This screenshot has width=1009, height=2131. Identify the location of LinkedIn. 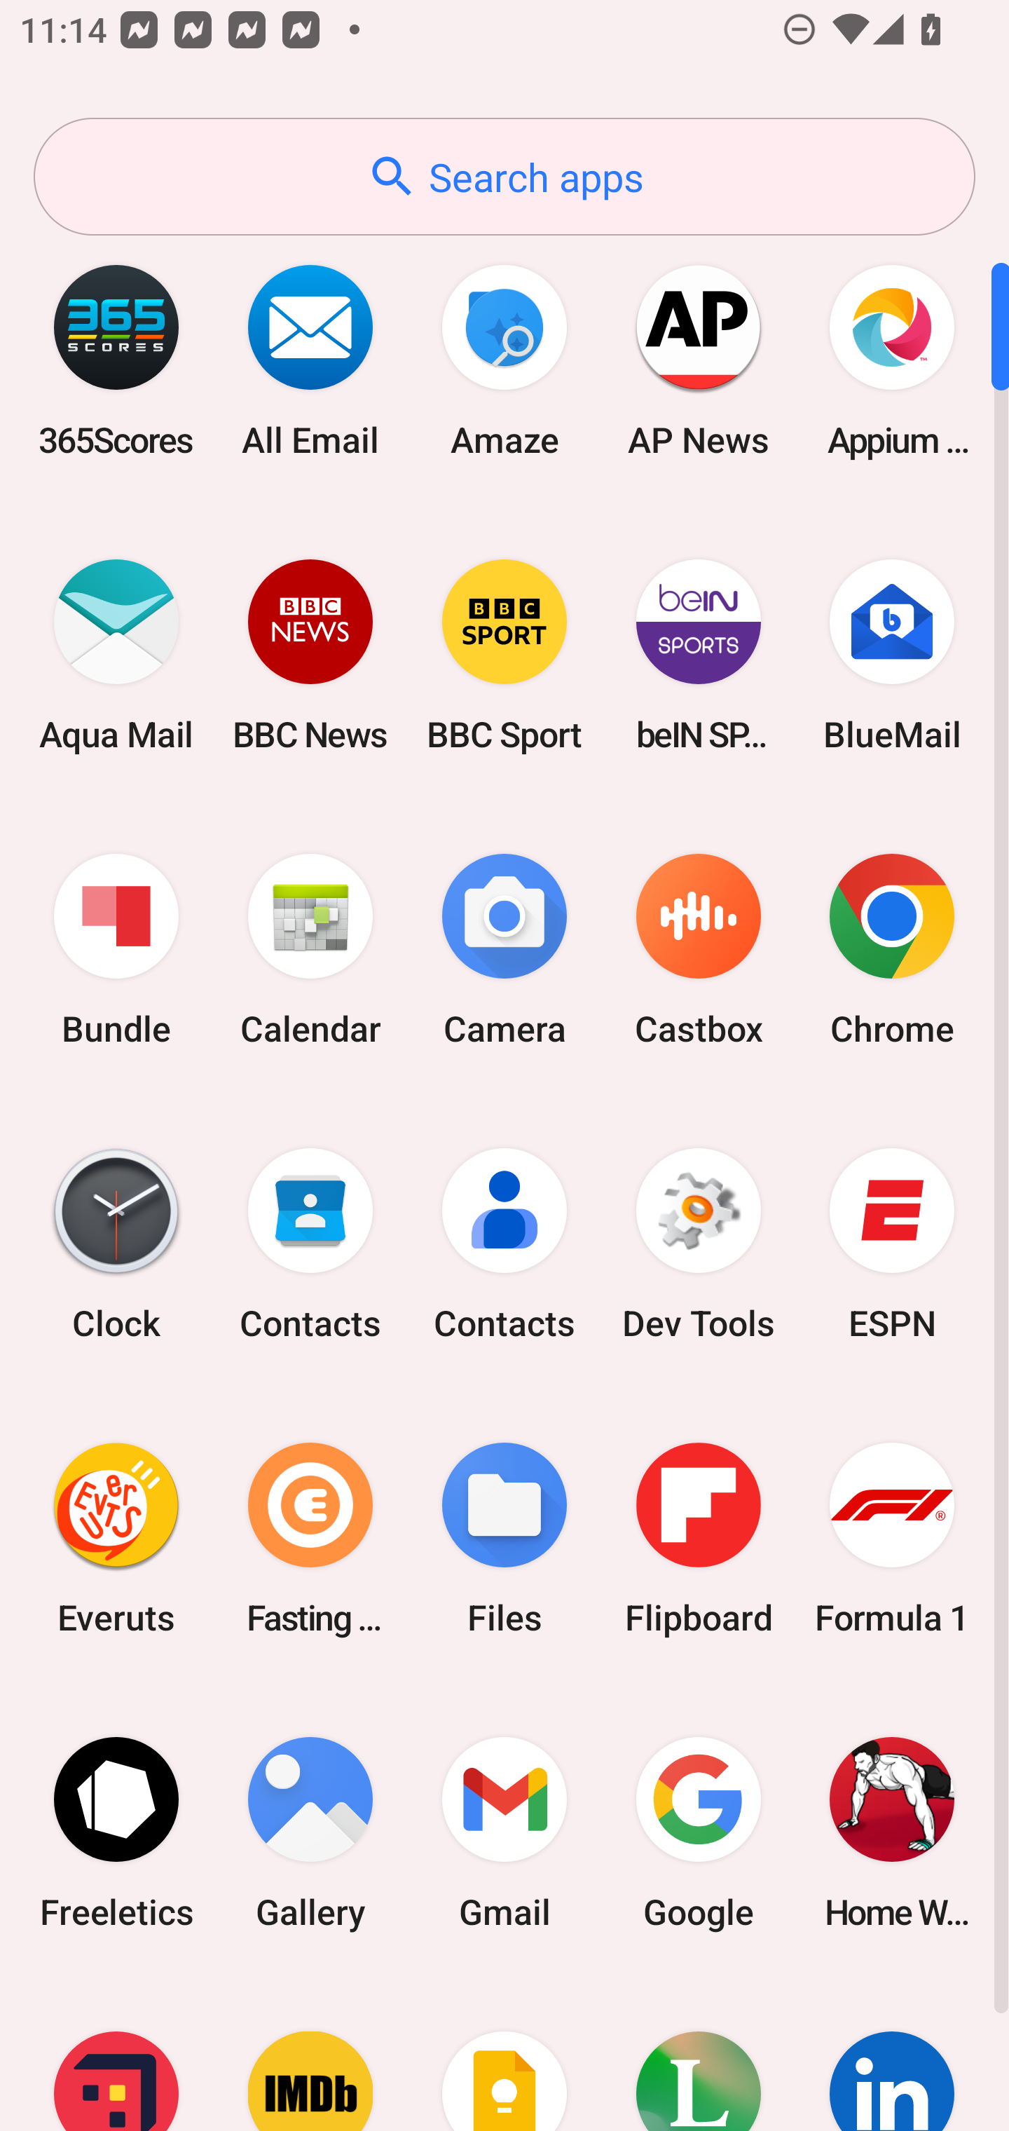
(892, 2055).